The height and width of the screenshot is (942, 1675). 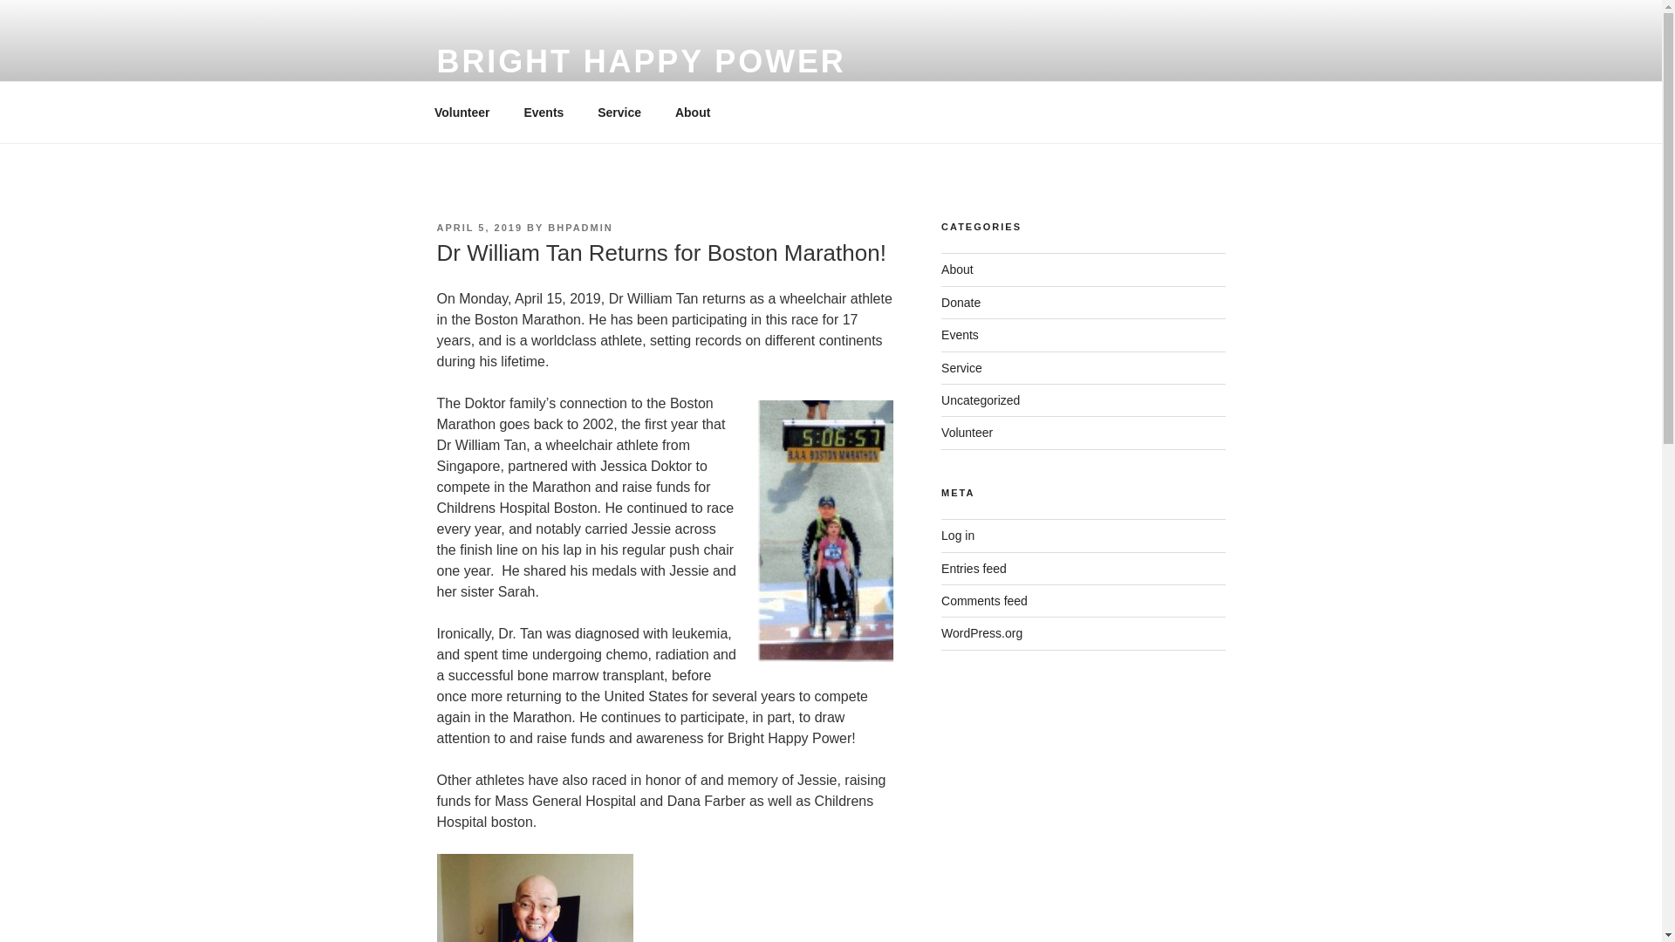 What do you see at coordinates (462, 112) in the screenshot?
I see `Volunteer` at bounding box center [462, 112].